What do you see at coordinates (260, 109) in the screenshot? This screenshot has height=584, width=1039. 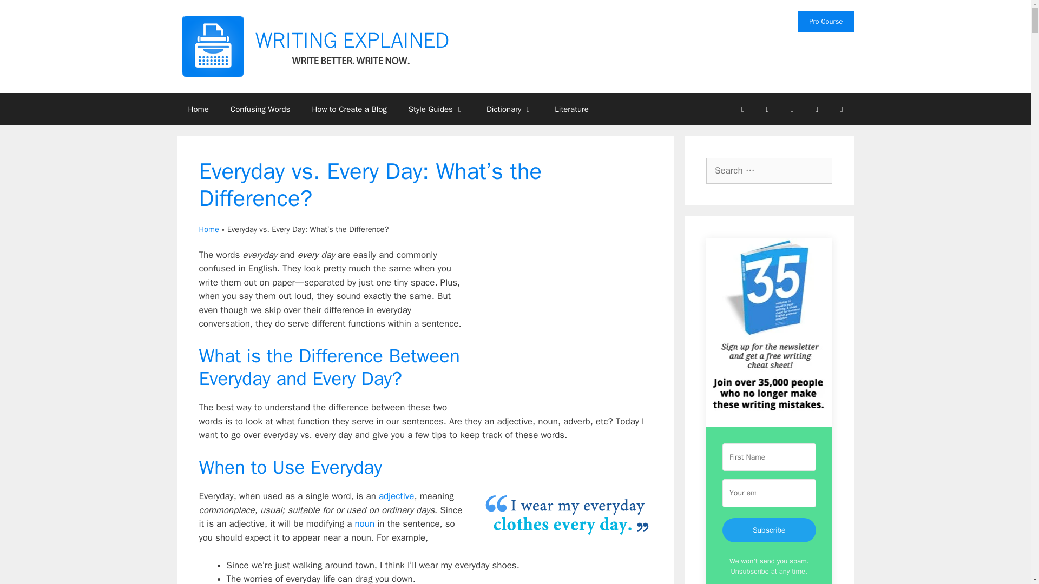 I see `Confusing Words` at bounding box center [260, 109].